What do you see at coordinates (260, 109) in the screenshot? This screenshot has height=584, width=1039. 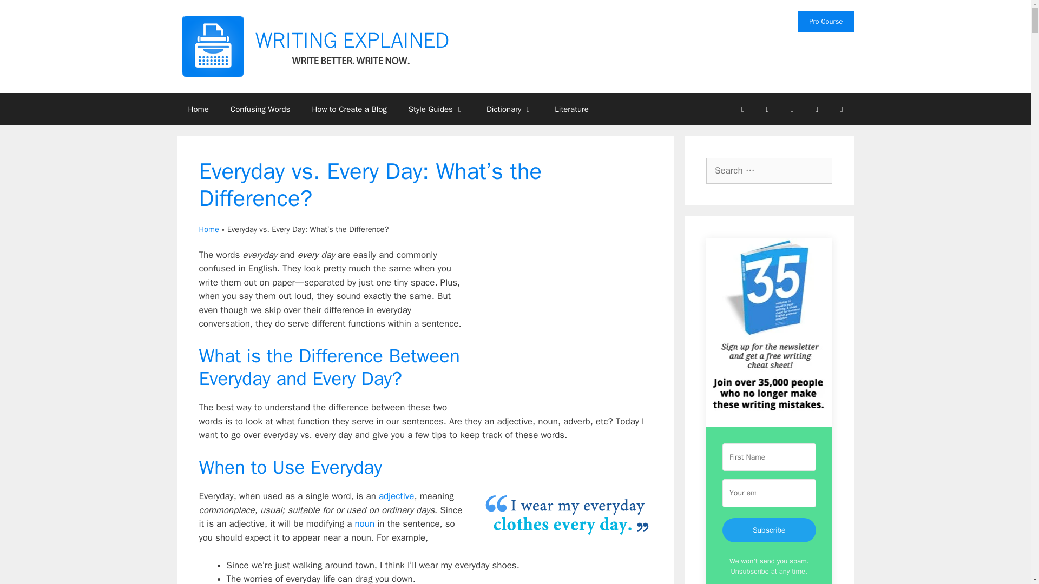 I see `Confusing Words` at bounding box center [260, 109].